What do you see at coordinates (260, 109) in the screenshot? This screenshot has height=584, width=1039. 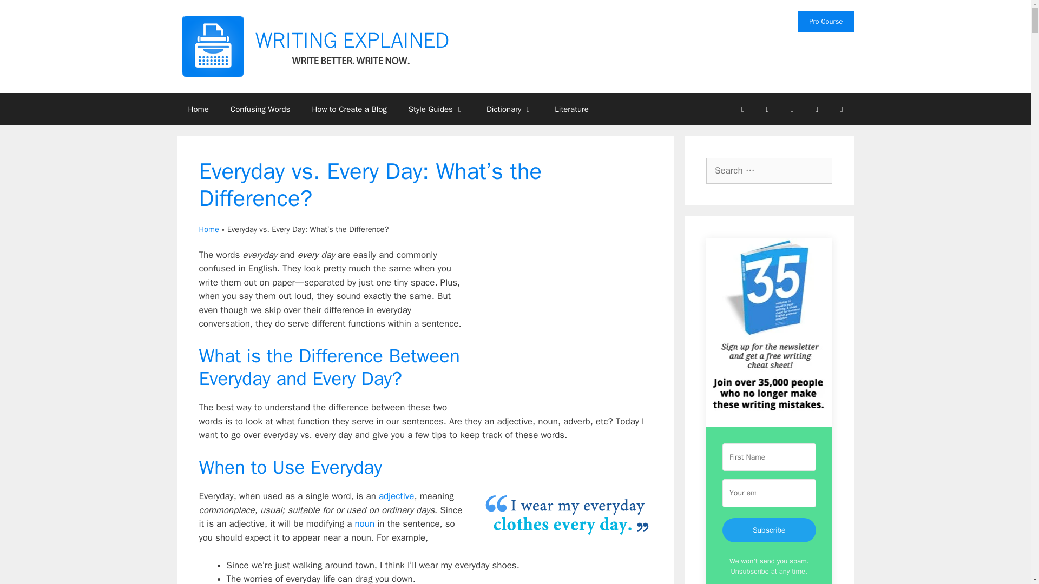 I see `Confusing Words` at bounding box center [260, 109].